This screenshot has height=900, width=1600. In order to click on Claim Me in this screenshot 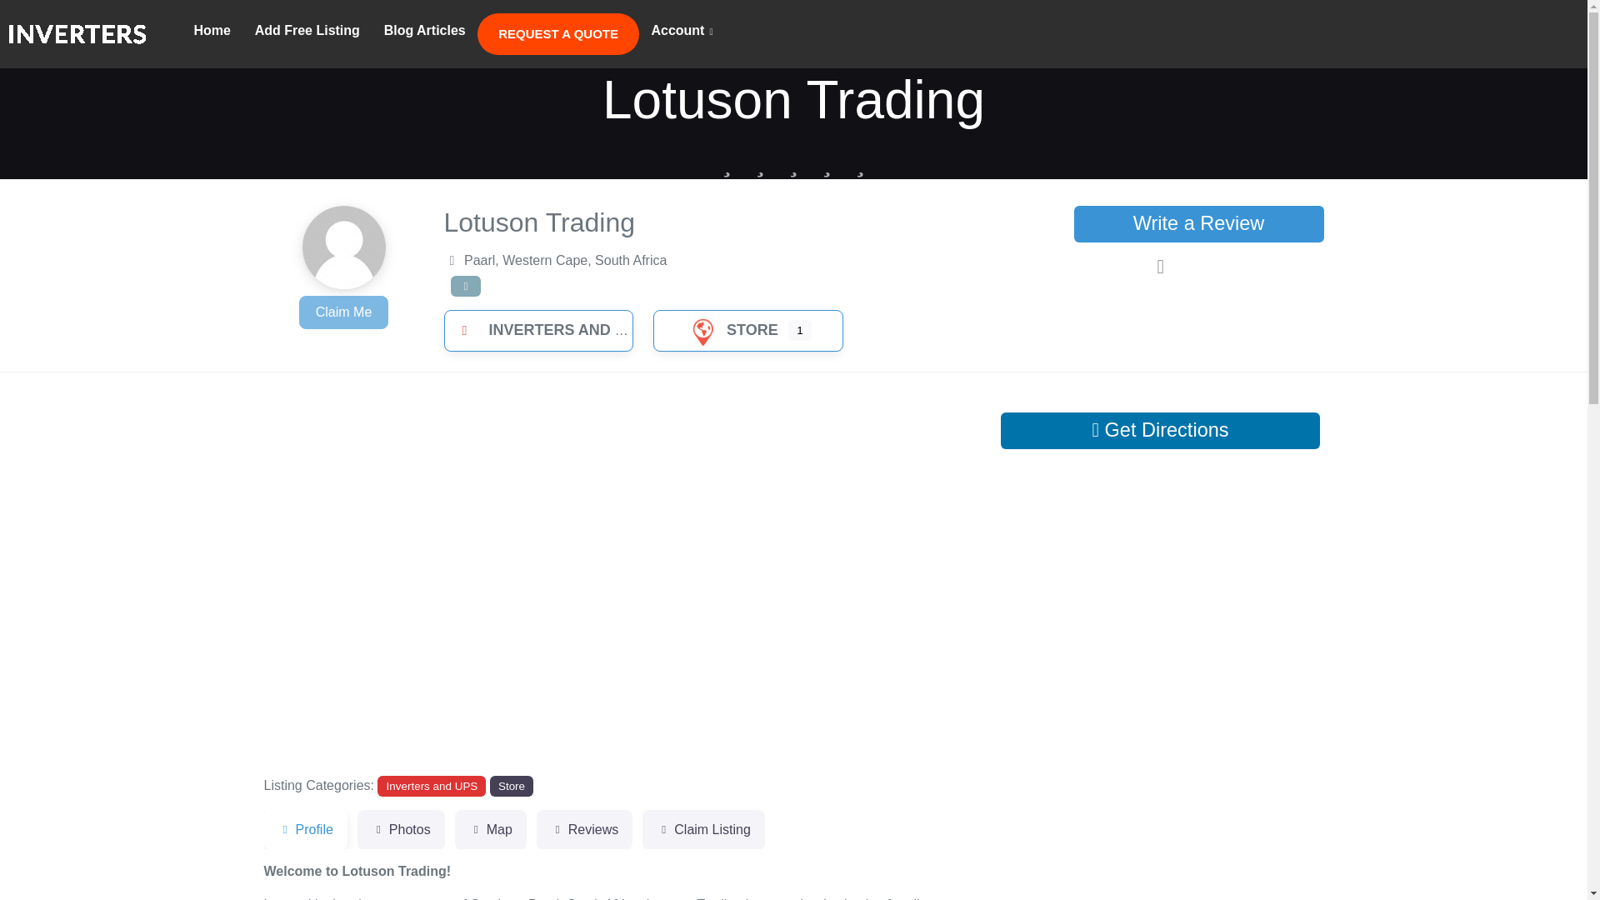, I will do `click(343, 312)`.